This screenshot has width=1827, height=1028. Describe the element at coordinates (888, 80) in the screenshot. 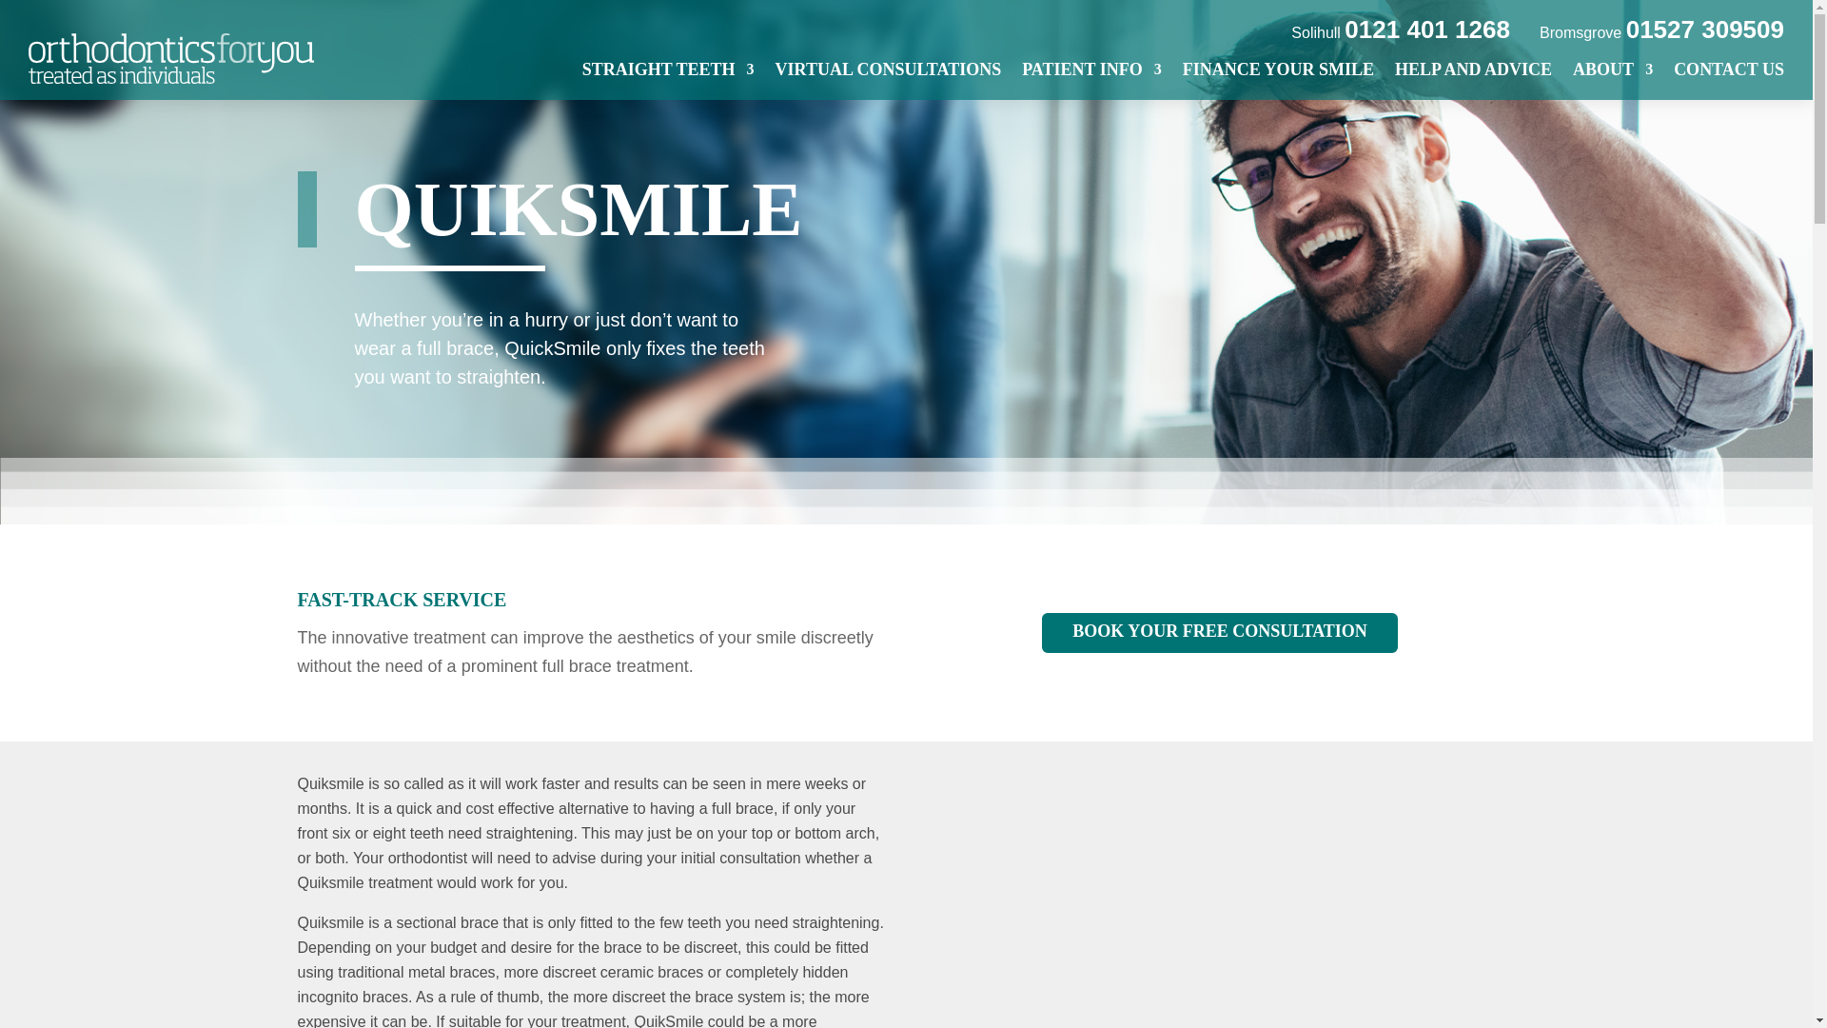

I see `VIRTUAL CONSULTATIONS` at that location.